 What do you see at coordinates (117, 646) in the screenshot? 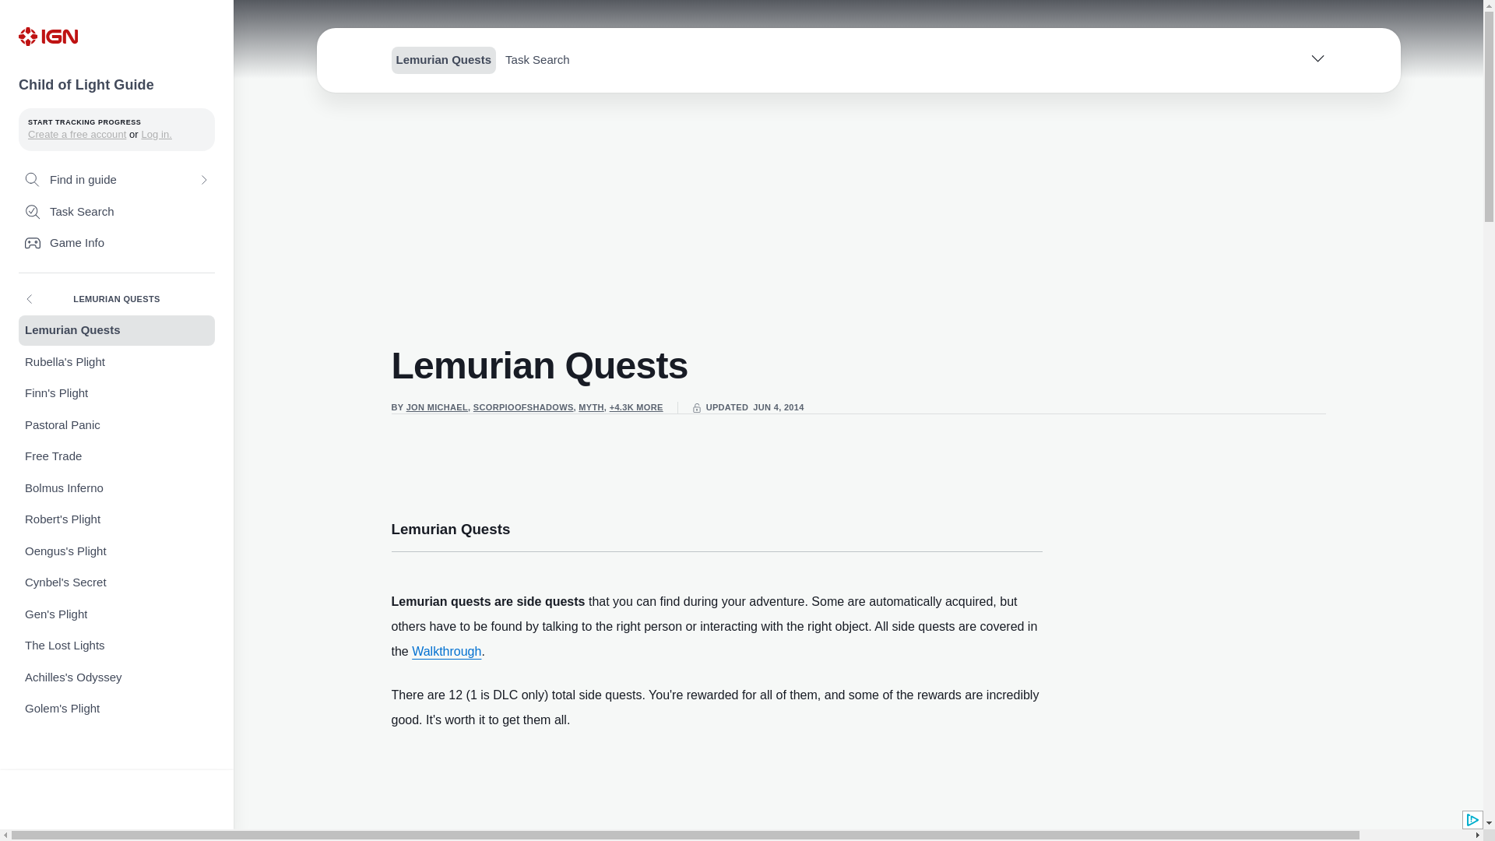
I see `The Lost Lights` at bounding box center [117, 646].